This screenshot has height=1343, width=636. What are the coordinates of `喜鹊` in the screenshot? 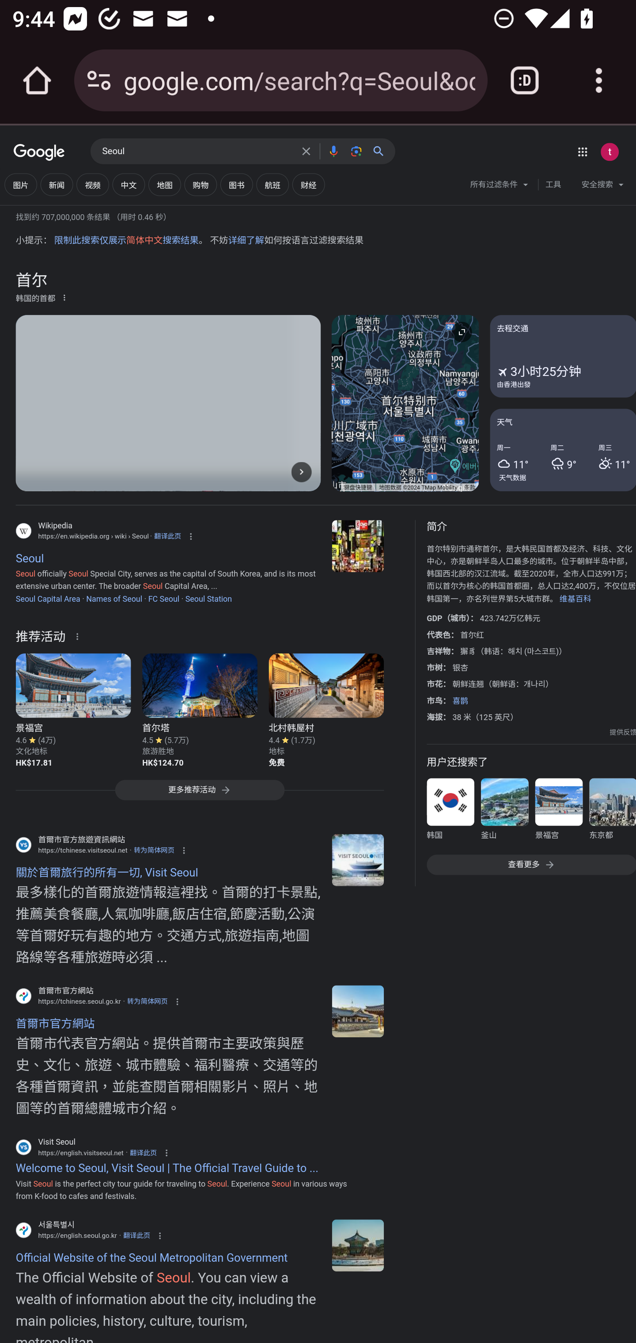 It's located at (460, 700).